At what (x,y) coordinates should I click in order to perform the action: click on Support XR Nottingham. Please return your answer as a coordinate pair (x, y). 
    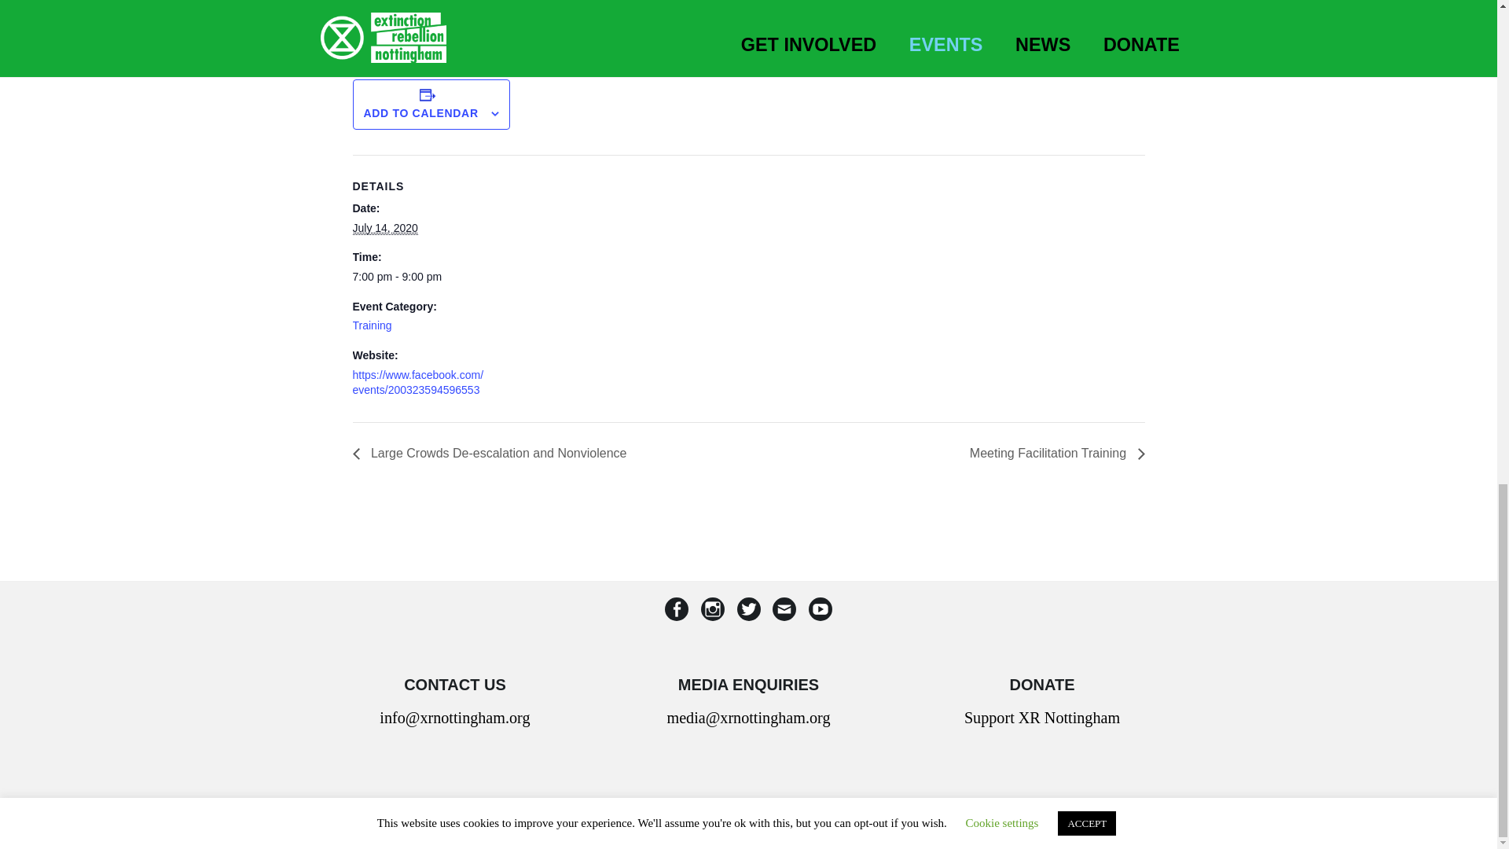
    Looking at the image, I should click on (1041, 718).